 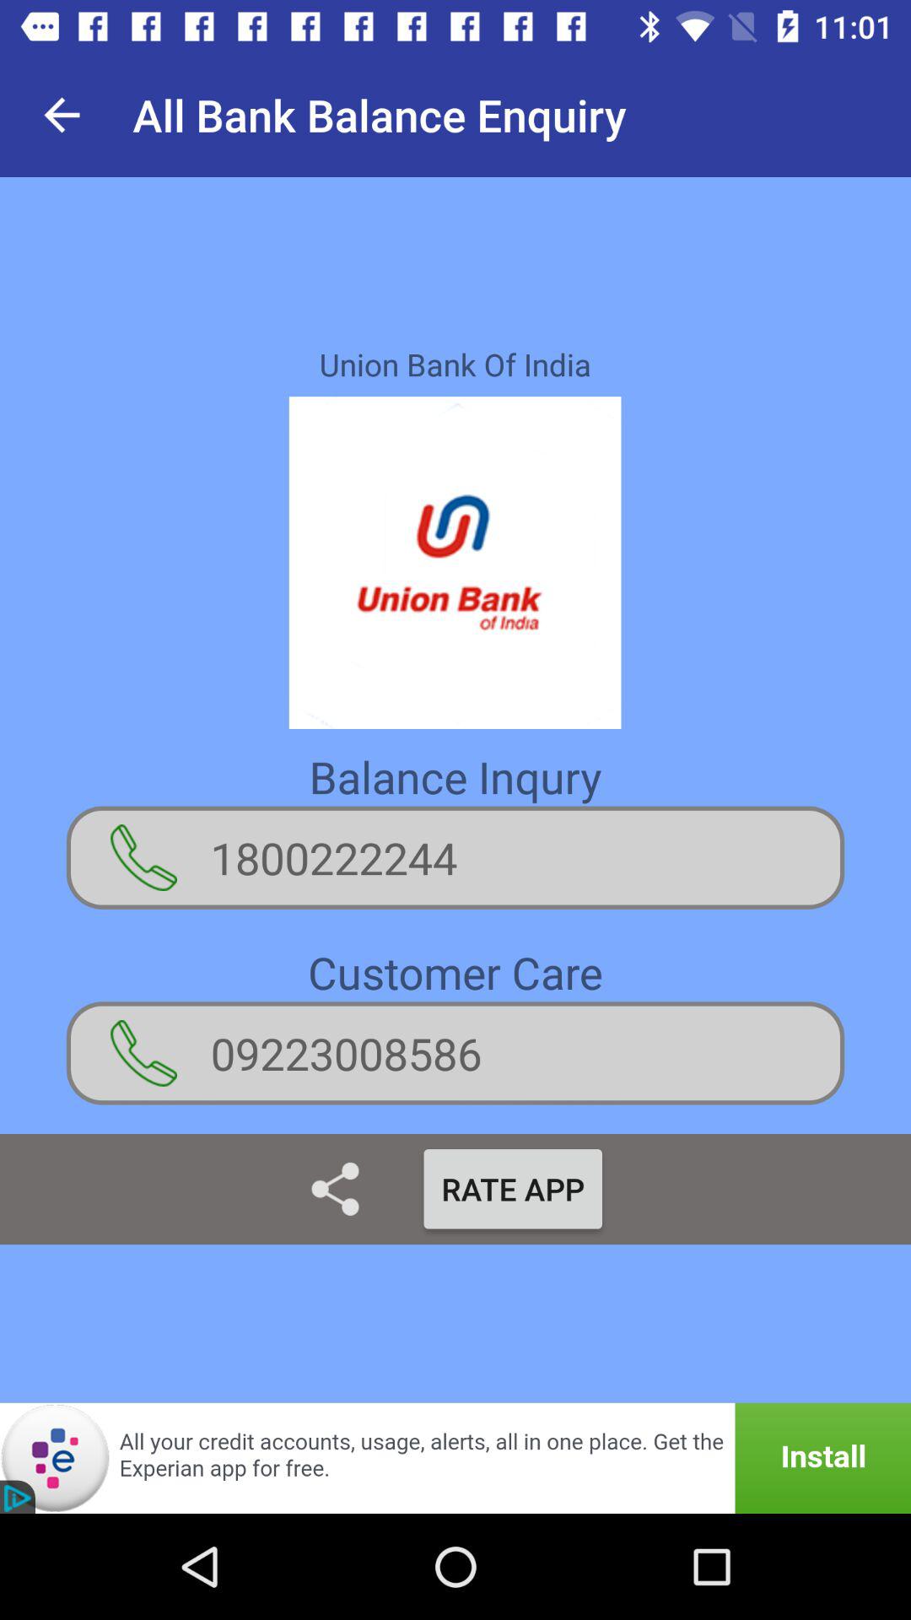 What do you see at coordinates (513, 1189) in the screenshot?
I see `open item below 09223008586 item` at bounding box center [513, 1189].